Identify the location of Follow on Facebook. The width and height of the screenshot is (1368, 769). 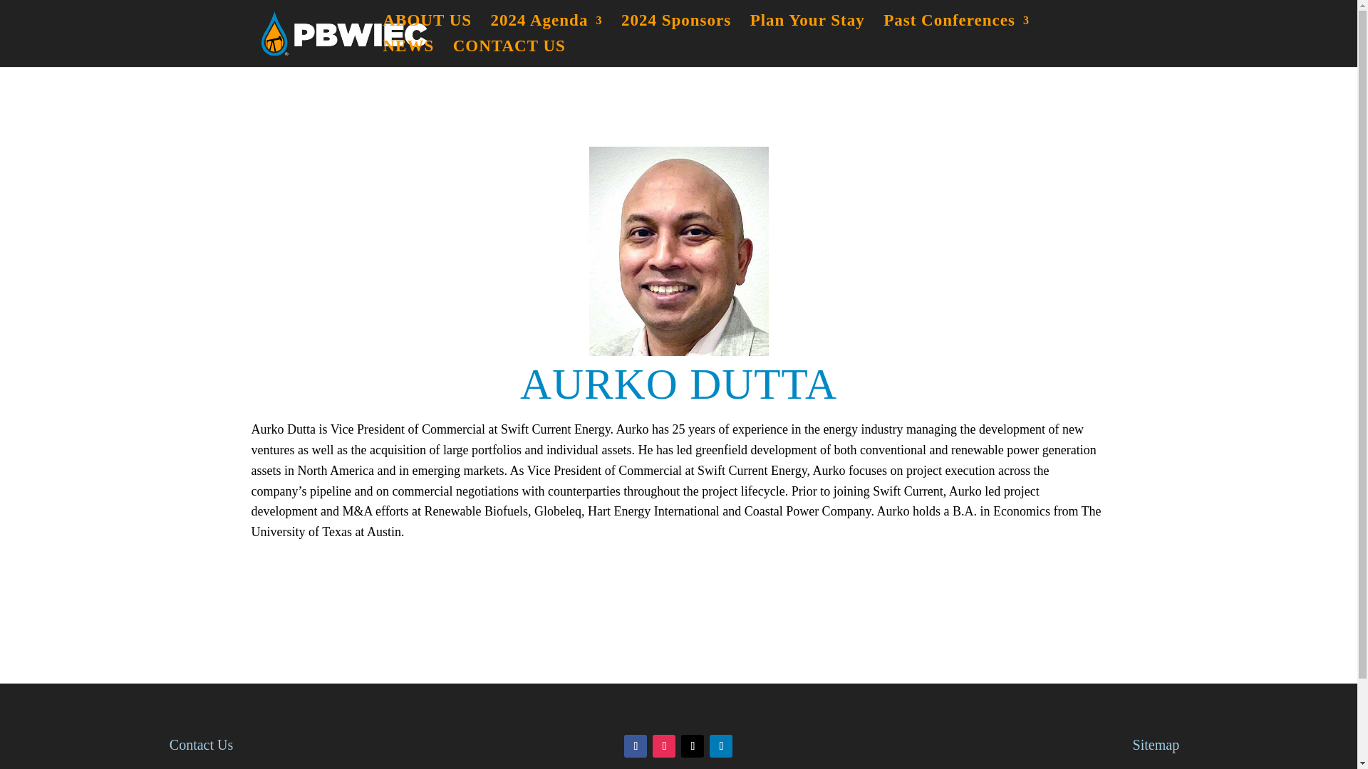
(636, 746).